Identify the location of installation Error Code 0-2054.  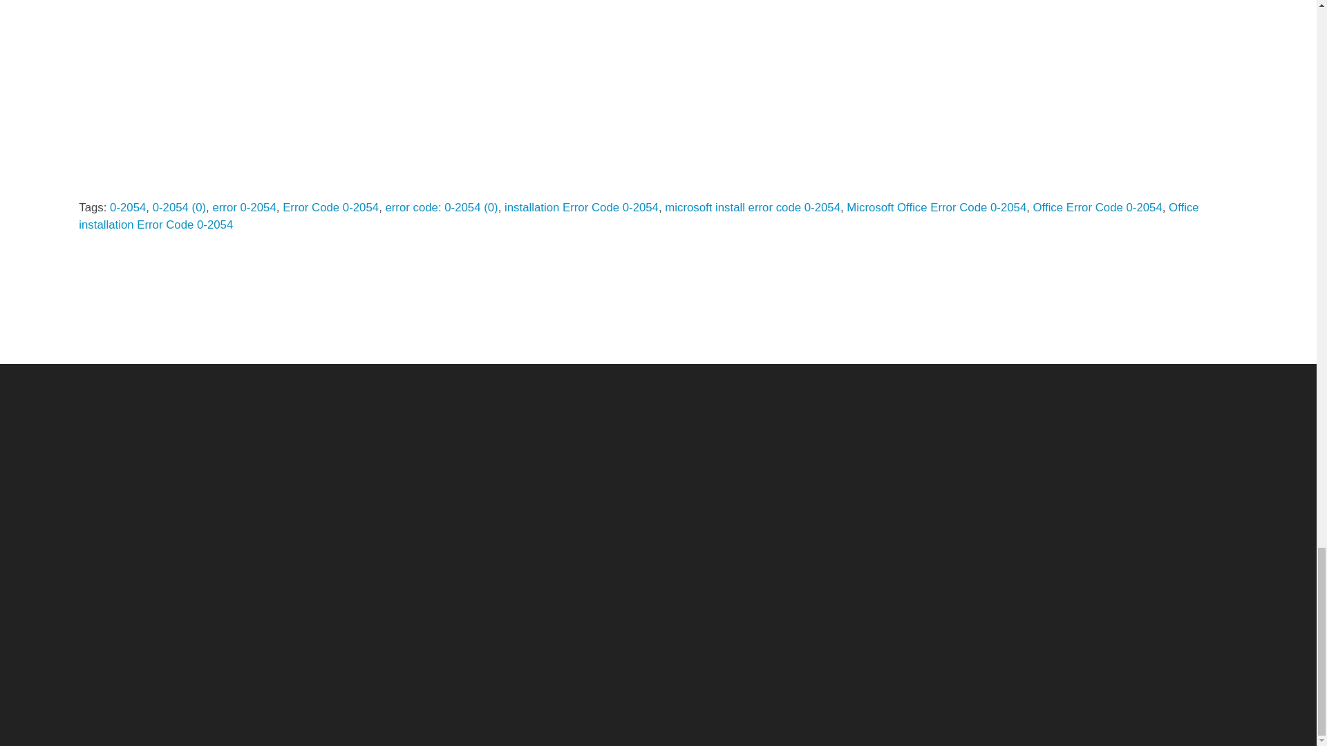
(581, 207).